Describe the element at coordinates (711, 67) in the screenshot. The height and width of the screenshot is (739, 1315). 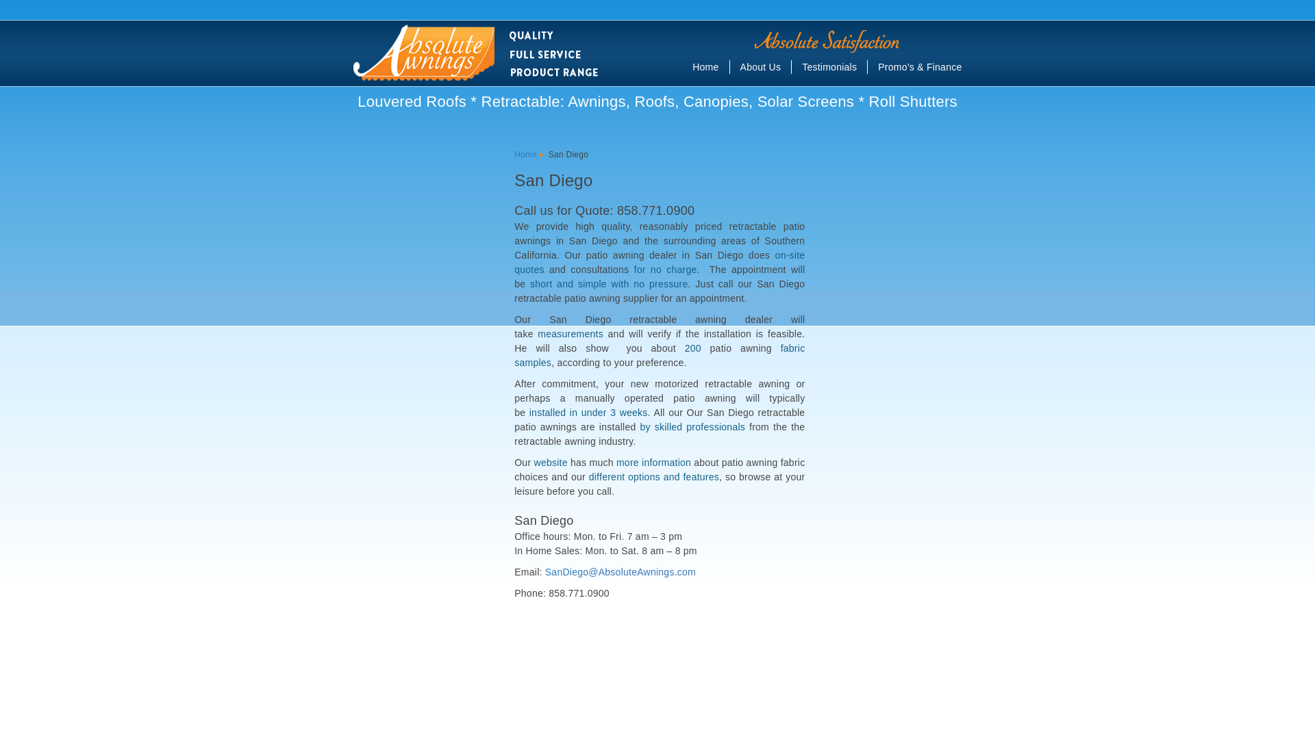
I see `Home` at that location.